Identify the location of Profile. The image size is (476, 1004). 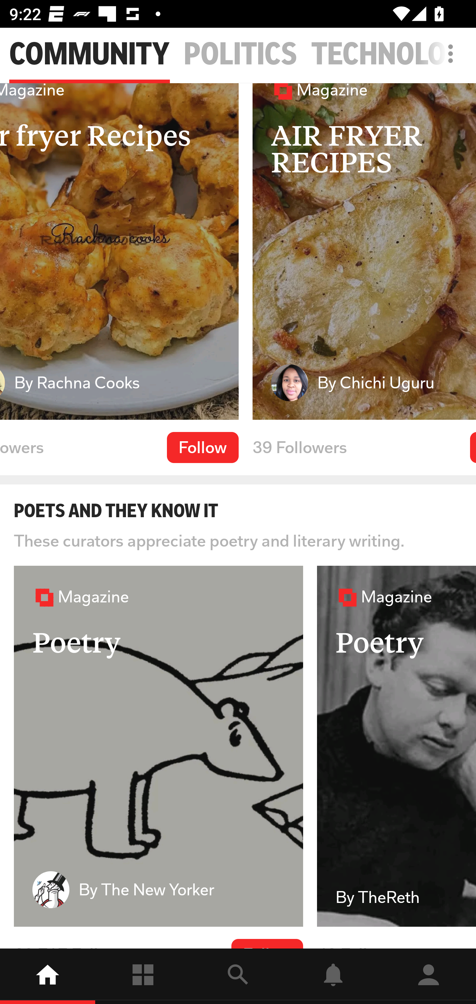
(428, 976).